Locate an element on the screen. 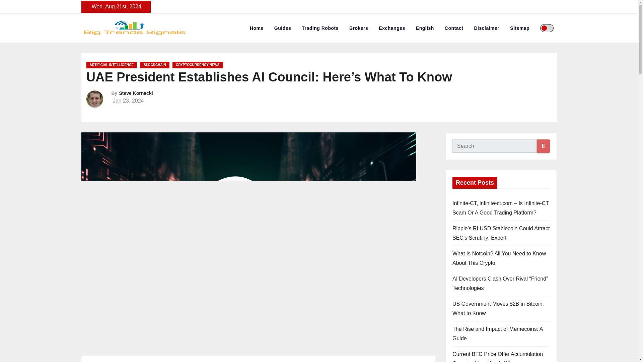 This screenshot has height=362, width=643. Trading Robots is located at coordinates (320, 28).